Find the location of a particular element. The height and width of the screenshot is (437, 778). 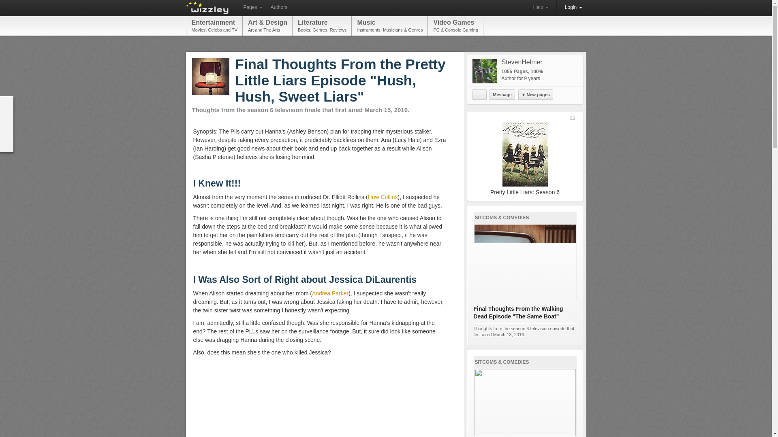

Andrea Parker is located at coordinates (541, 8).